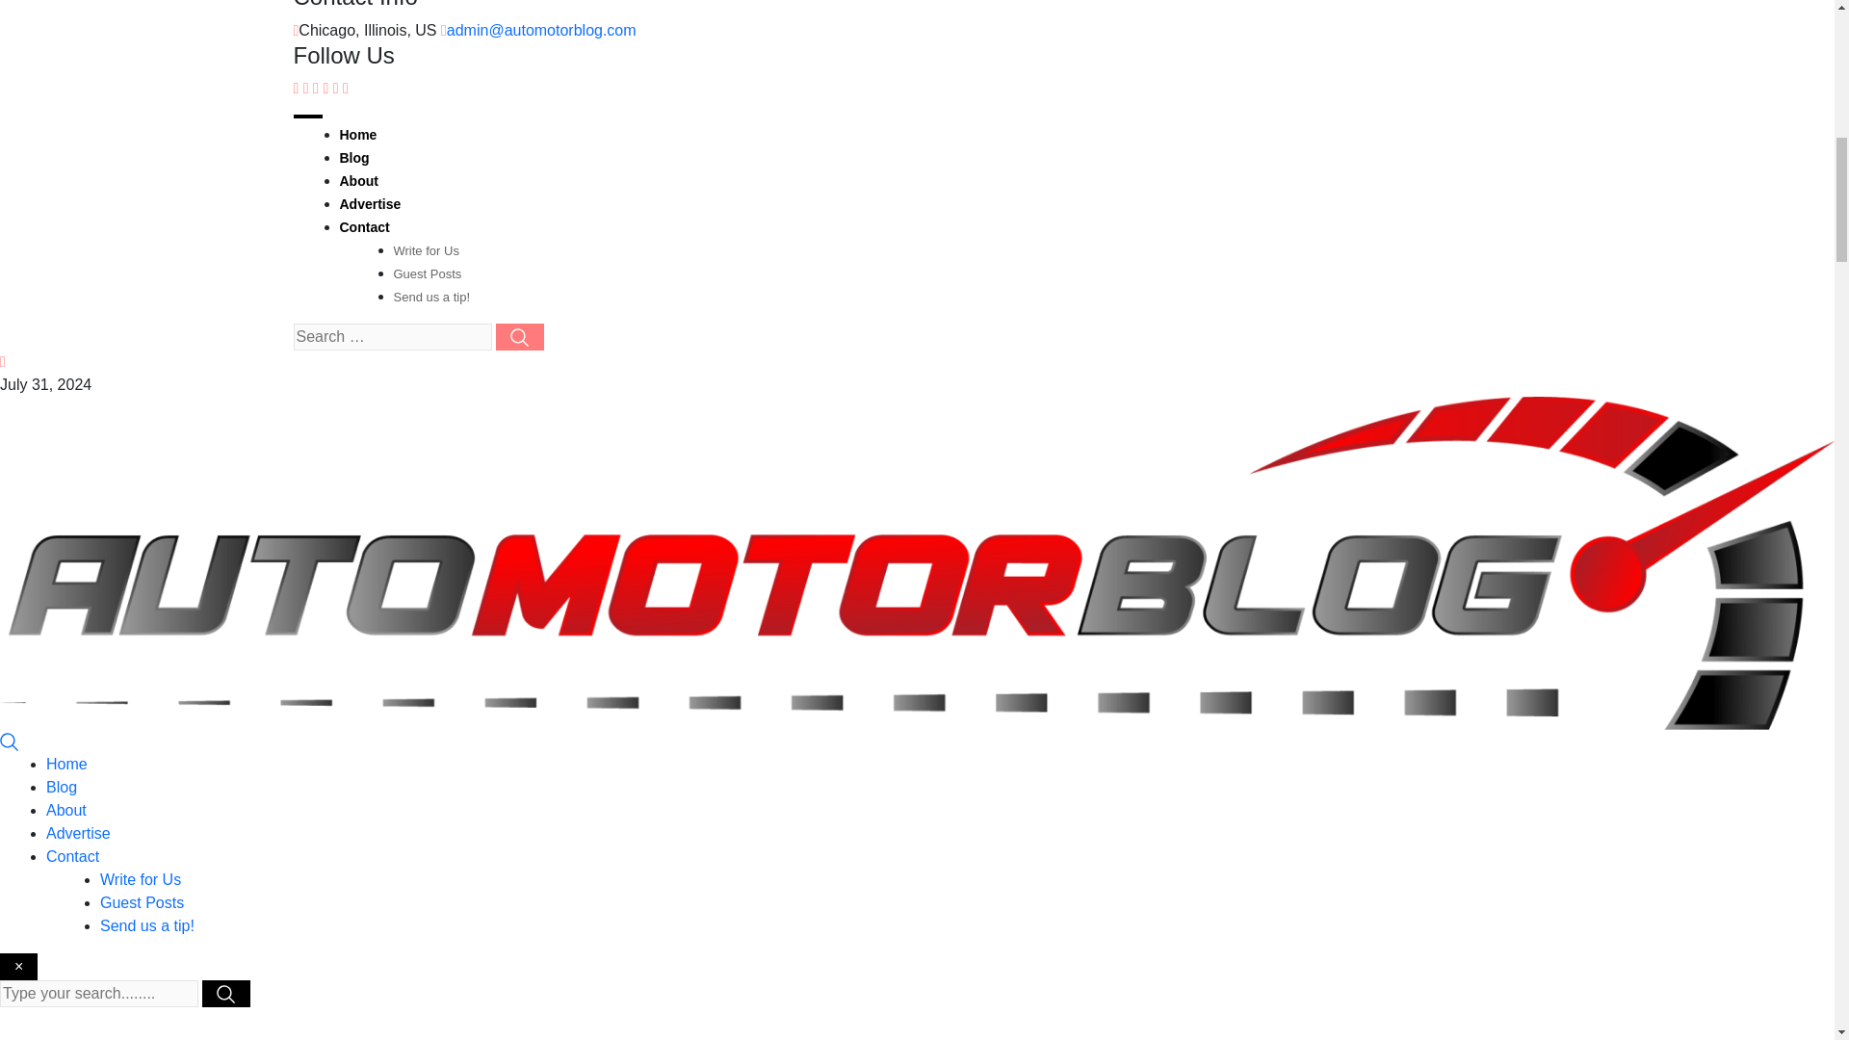 The image size is (1849, 1040). Describe the element at coordinates (10, 741) in the screenshot. I see `Search` at that location.